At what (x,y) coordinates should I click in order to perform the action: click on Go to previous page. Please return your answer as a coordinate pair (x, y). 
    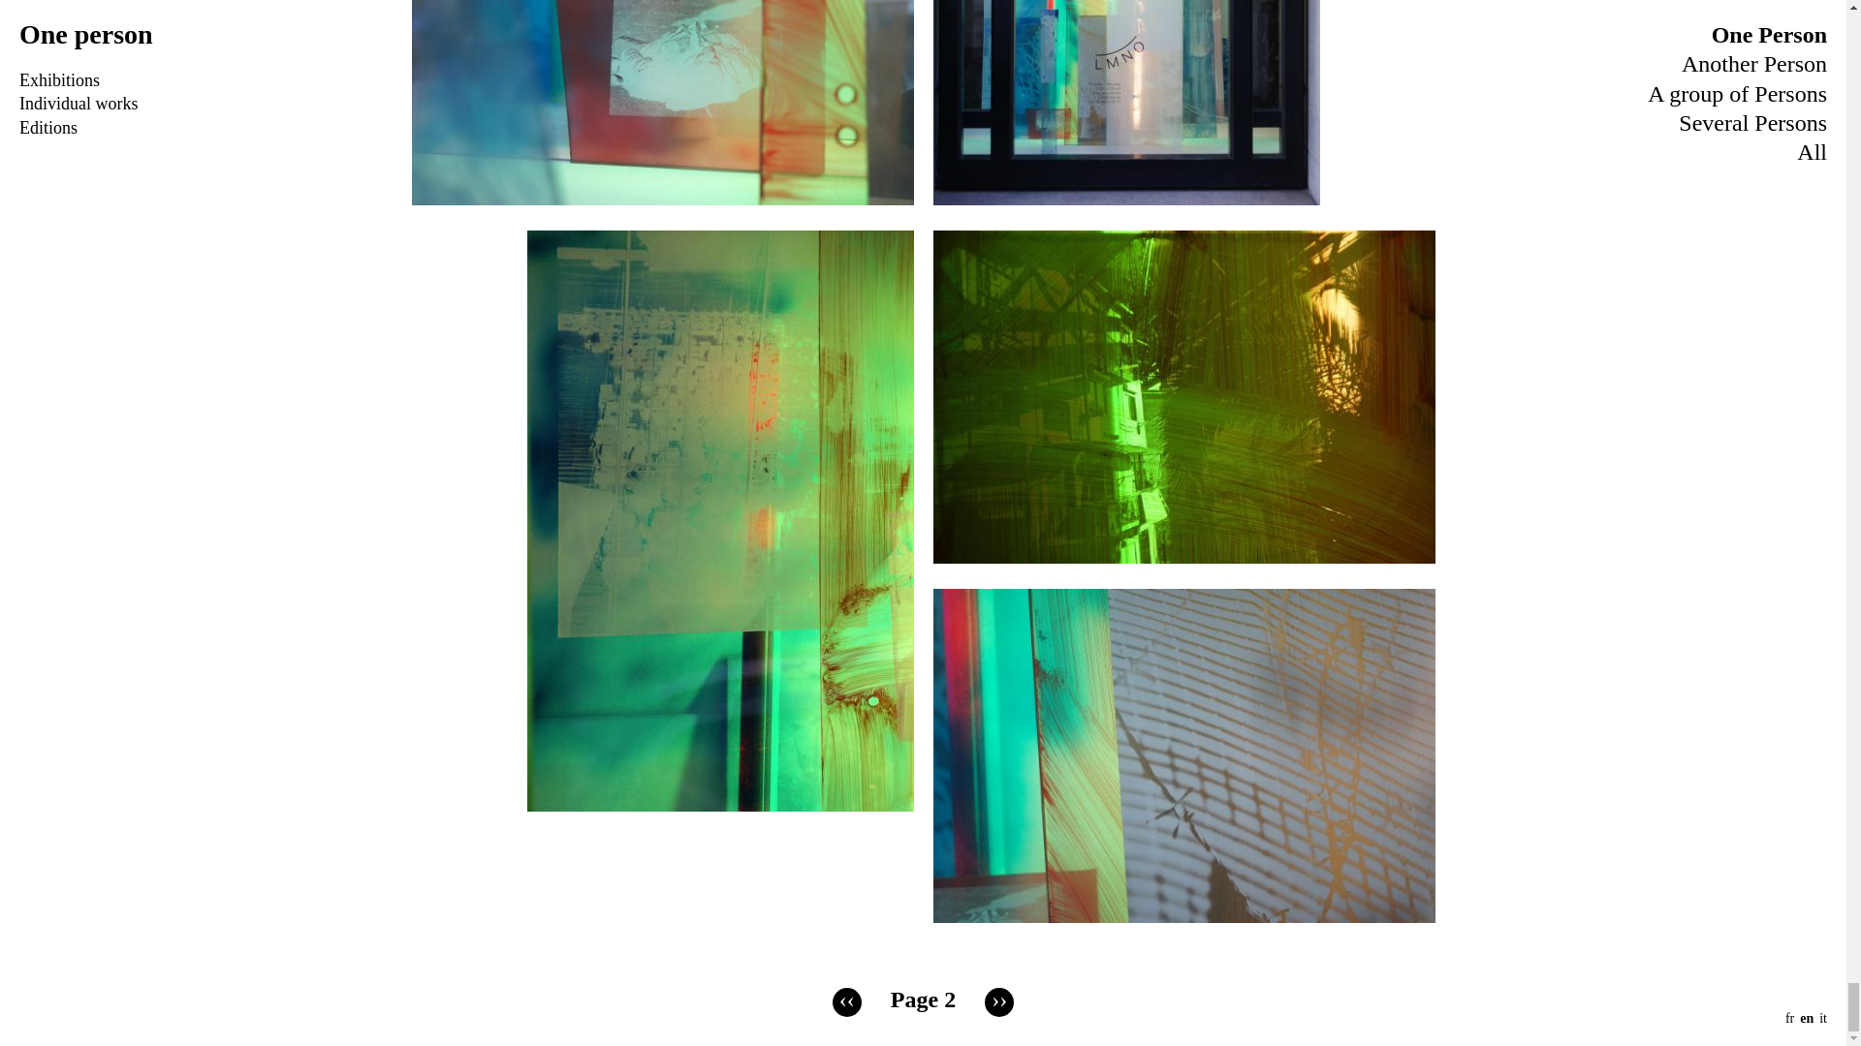
    Looking at the image, I should click on (846, 1001).